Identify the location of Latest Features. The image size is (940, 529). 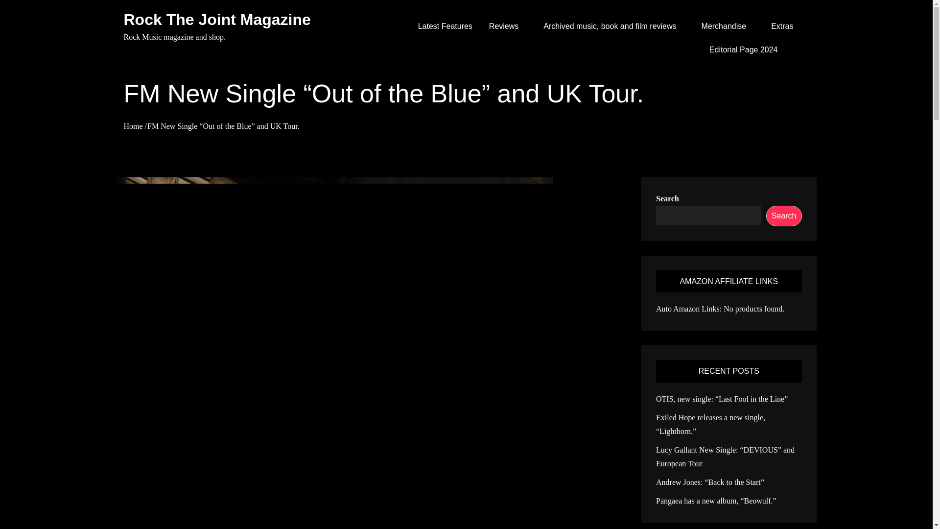
(446, 26).